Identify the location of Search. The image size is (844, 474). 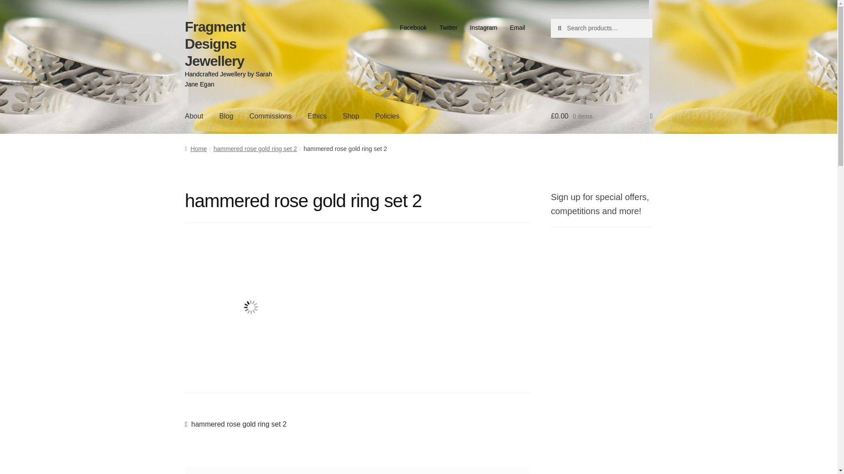
(194, 116).